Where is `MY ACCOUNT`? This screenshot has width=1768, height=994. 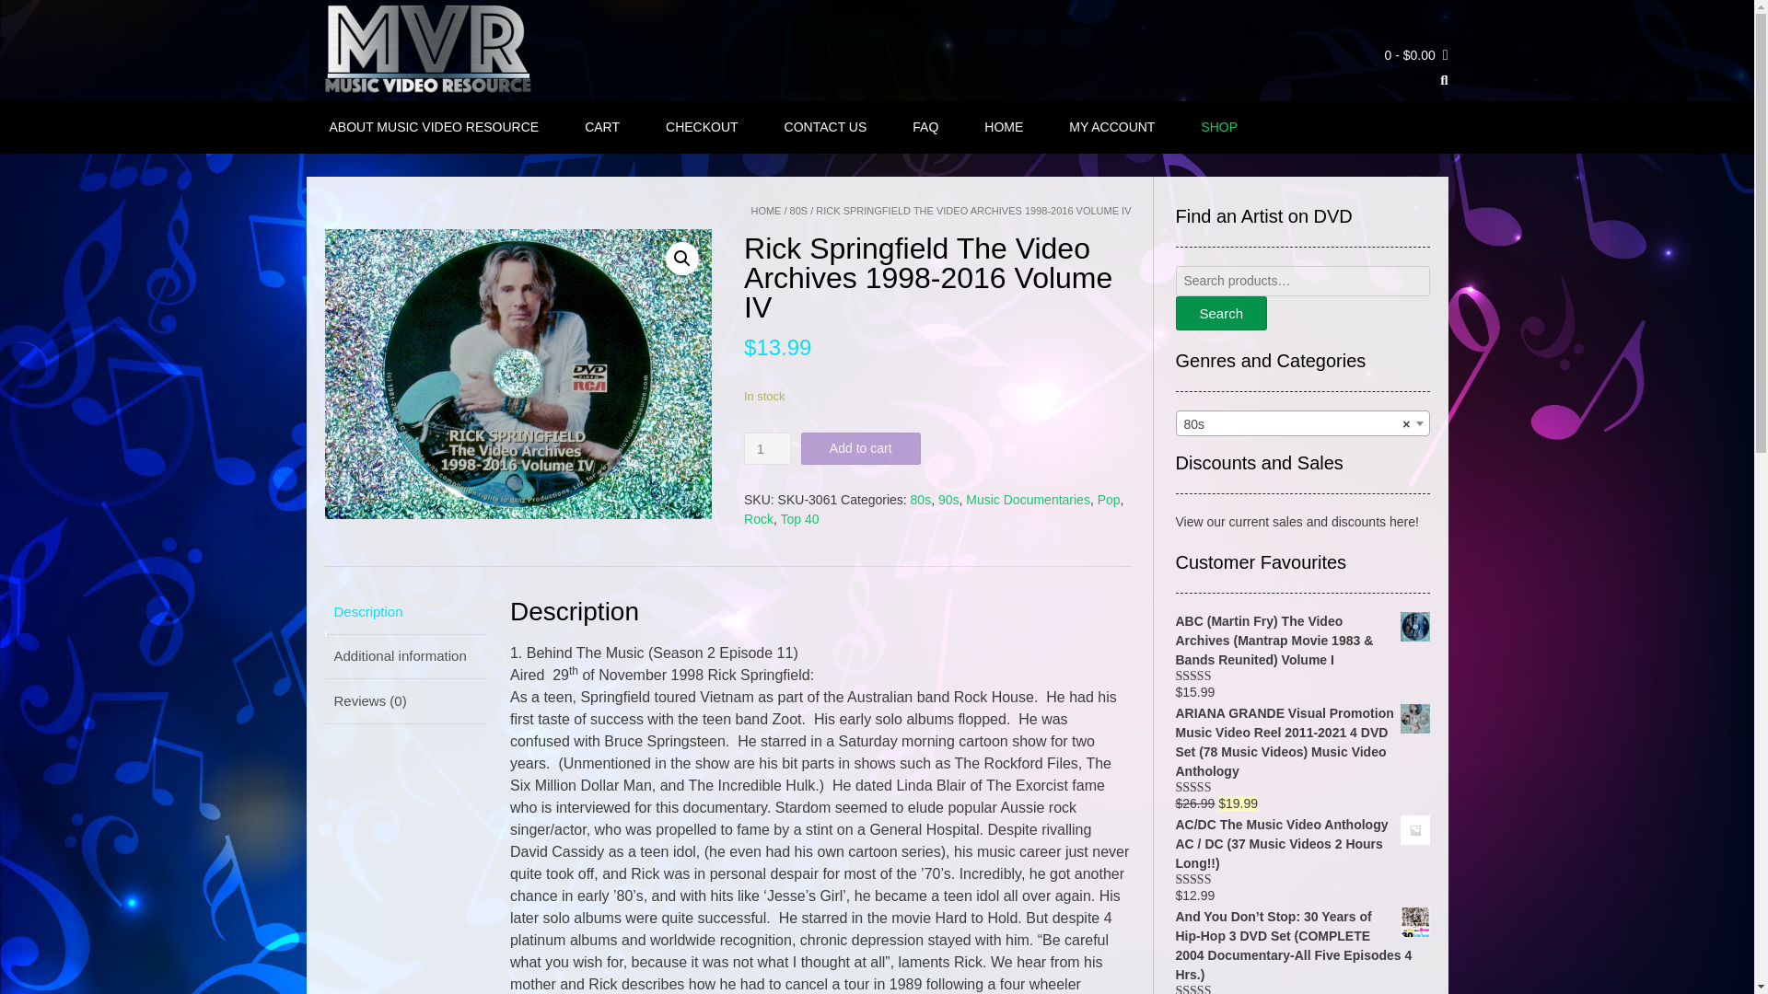
MY ACCOUNT is located at coordinates (1111, 127).